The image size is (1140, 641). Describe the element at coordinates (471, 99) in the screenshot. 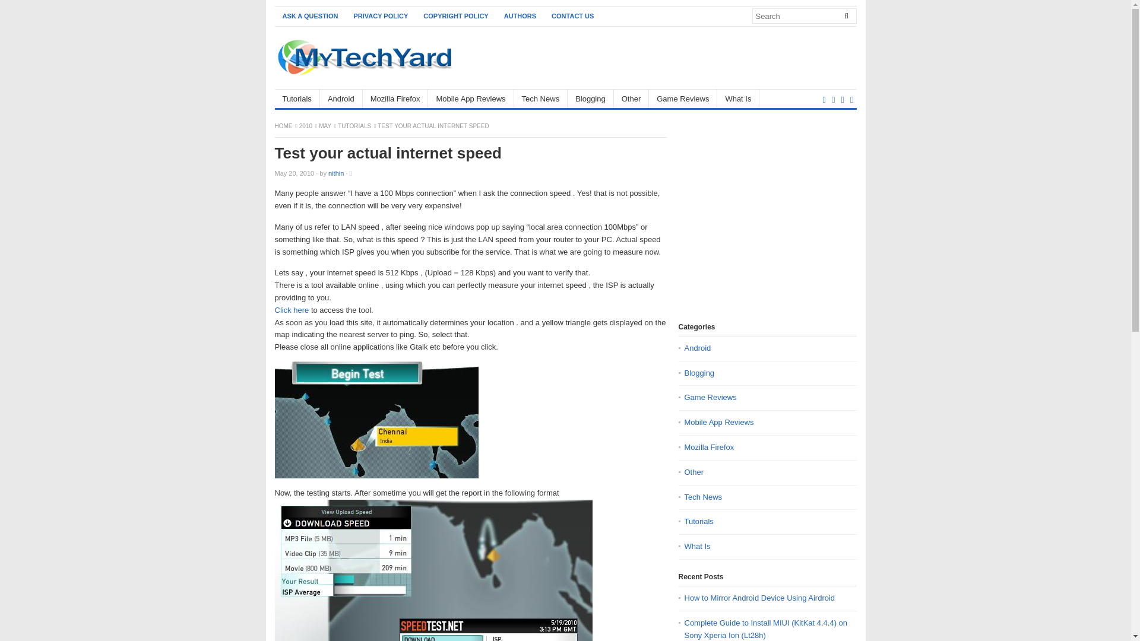

I see `Mobile App Reviews` at that location.